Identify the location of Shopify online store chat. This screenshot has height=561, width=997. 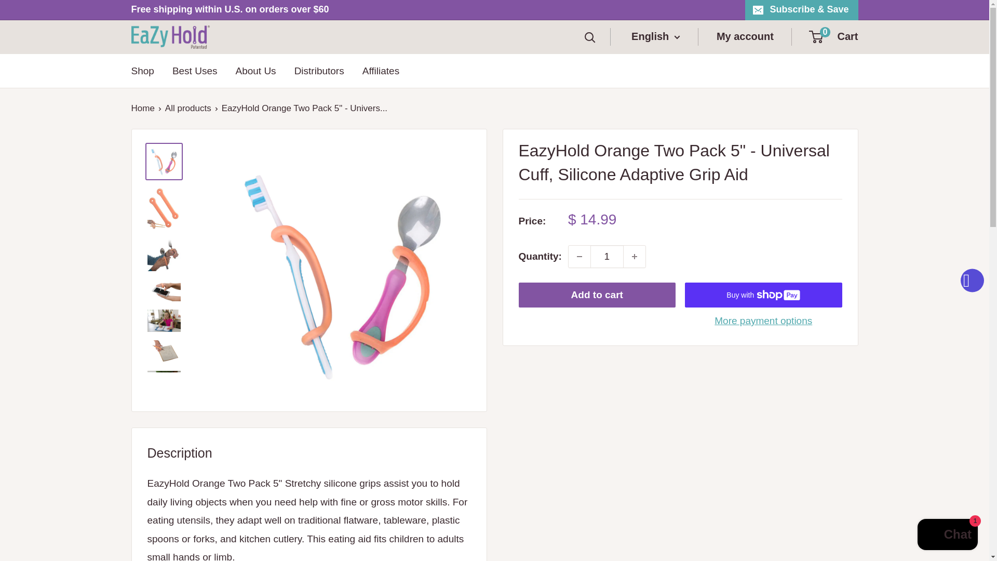
(947, 536).